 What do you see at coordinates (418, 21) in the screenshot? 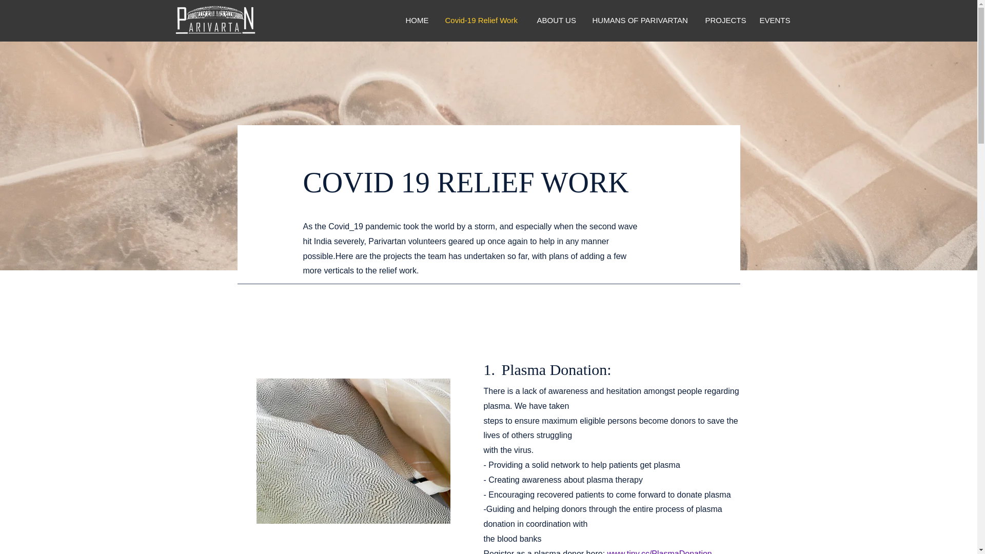
I see `HOME` at bounding box center [418, 21].